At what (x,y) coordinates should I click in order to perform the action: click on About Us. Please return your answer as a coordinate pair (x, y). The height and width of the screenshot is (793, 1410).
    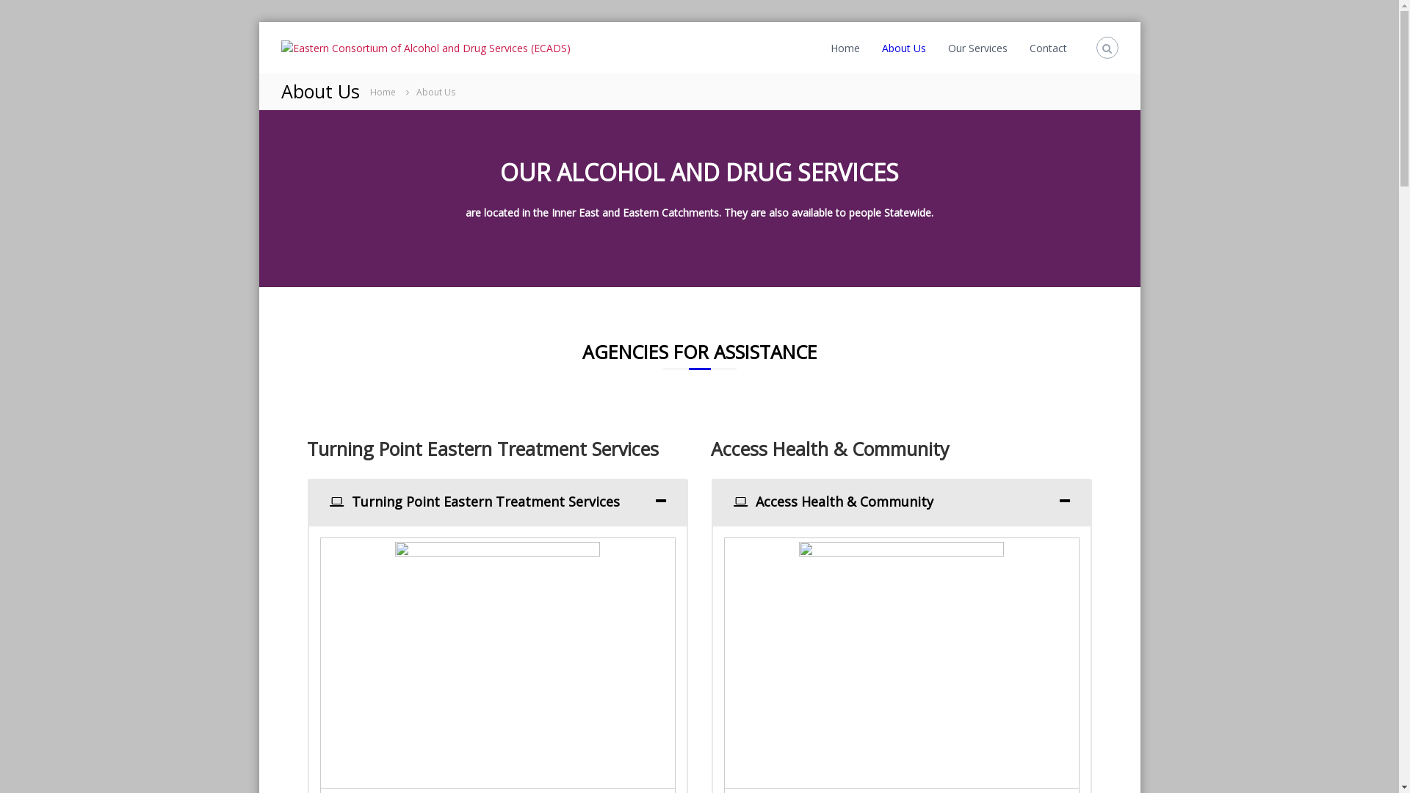
    Looking at the image, I should click on (903, 48).